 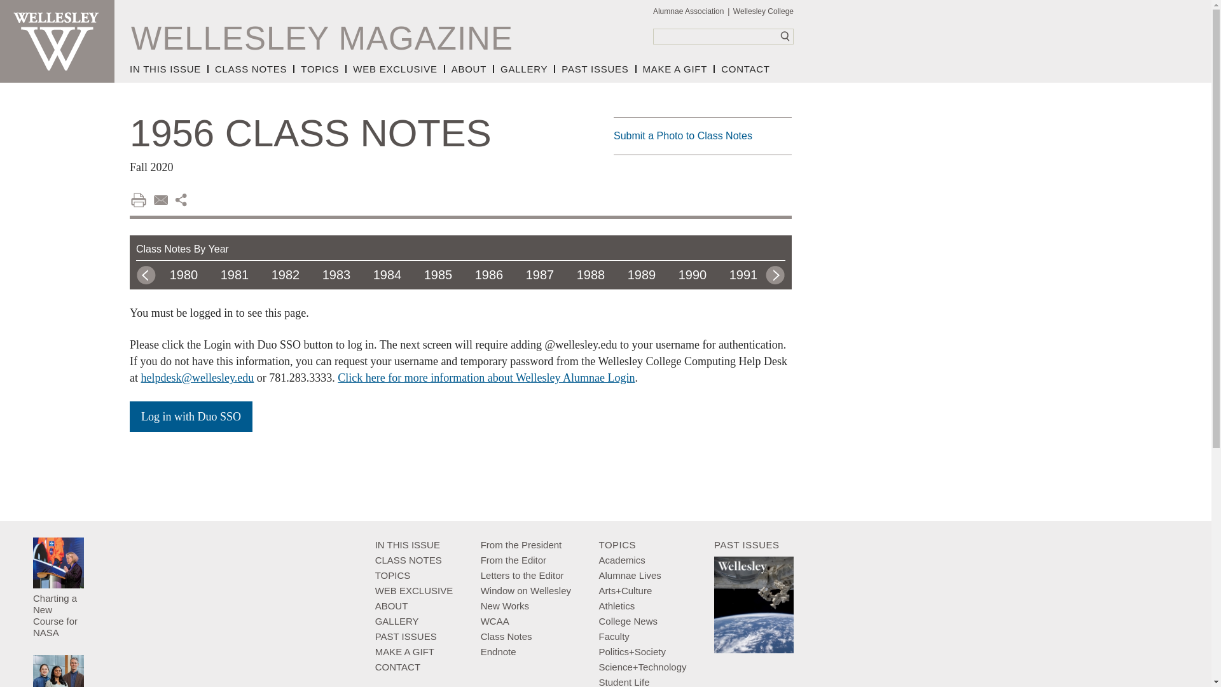 I want to click on WELLESLEY MAGAZINE, so click(x=322, y=38).